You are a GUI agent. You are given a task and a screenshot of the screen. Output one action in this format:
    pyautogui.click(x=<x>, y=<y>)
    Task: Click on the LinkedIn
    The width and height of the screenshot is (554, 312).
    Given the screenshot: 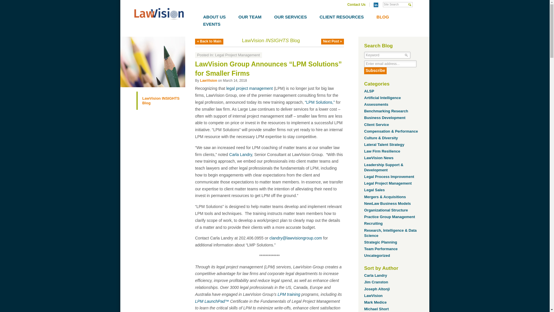 What is the action you would take?
    pyautogui.click(x=376, y=5)
    